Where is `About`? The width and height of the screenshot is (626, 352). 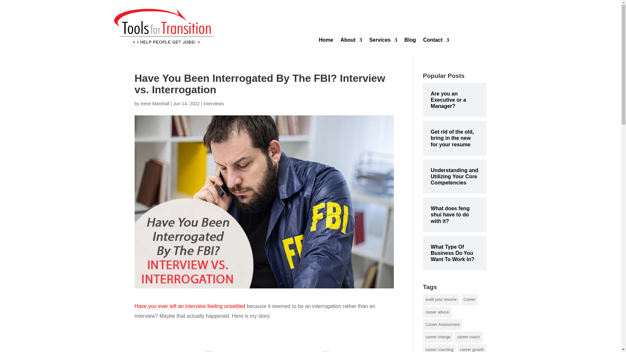
About is located at coordinates (351, 41).